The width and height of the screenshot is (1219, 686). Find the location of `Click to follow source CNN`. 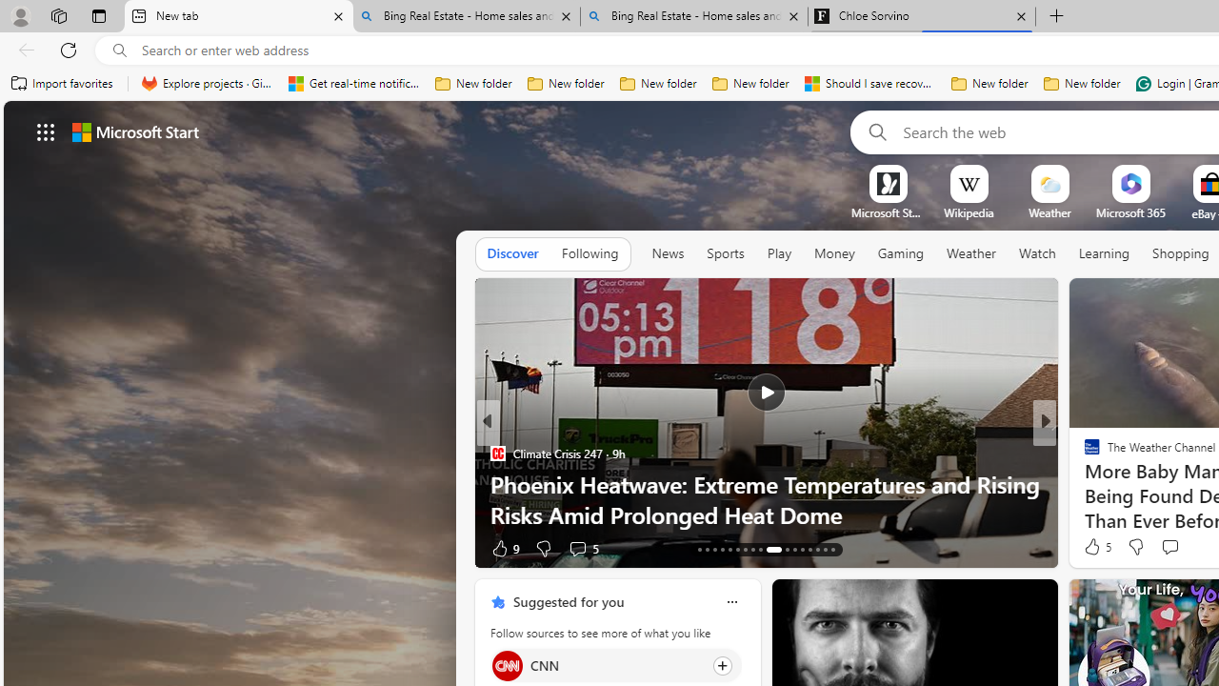

Click to follow source CNN is located at coordinates (615, 665).